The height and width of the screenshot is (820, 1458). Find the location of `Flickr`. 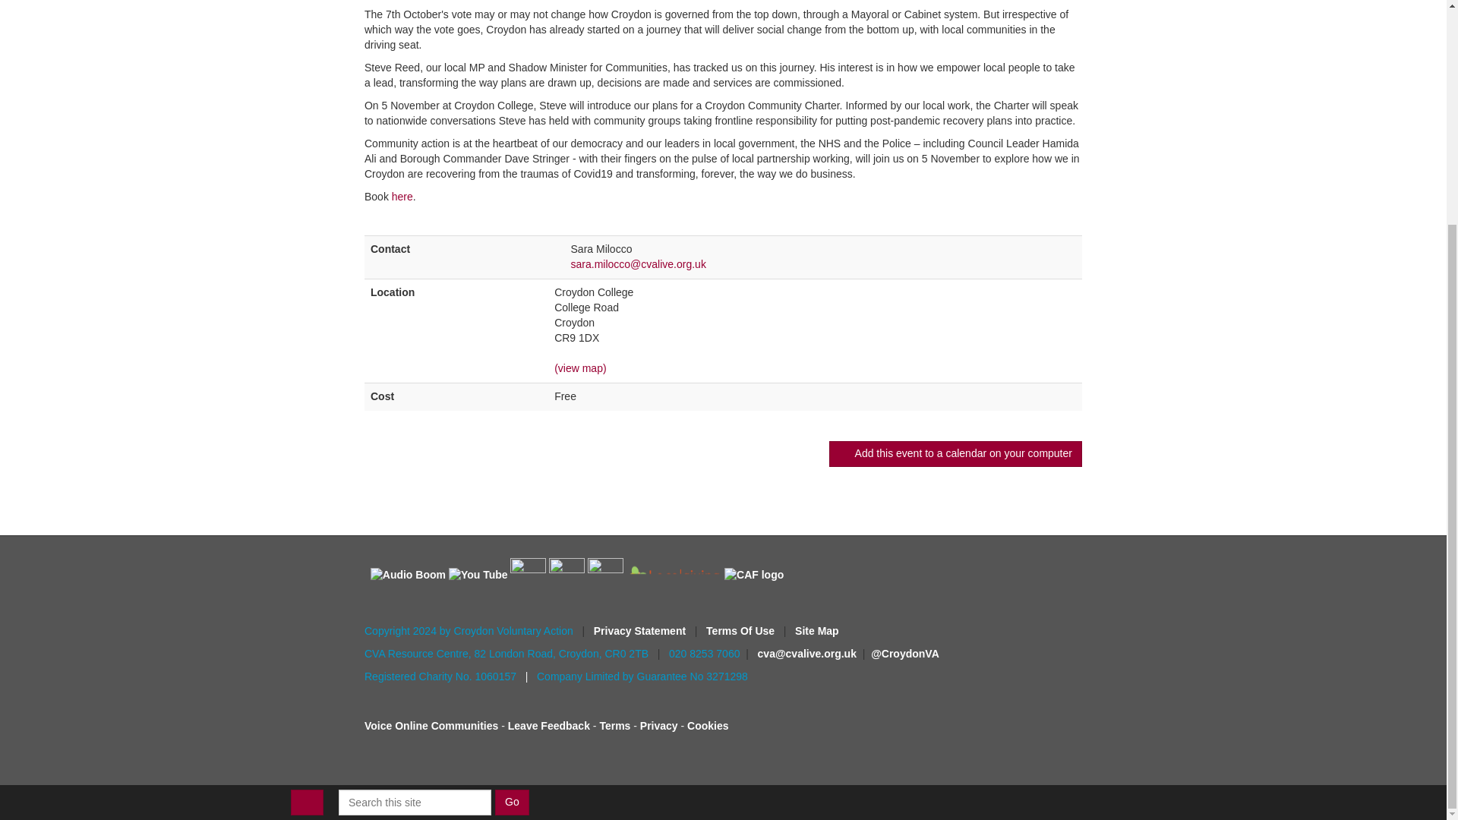

Flickr is located at coordinates (528, 576).